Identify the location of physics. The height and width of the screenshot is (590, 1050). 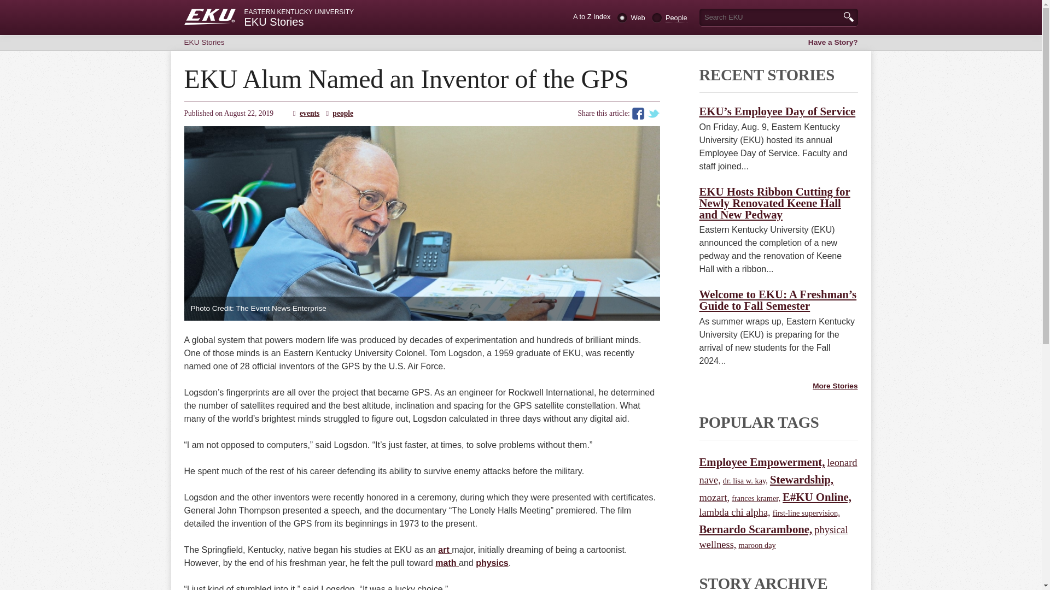
(492, 563).